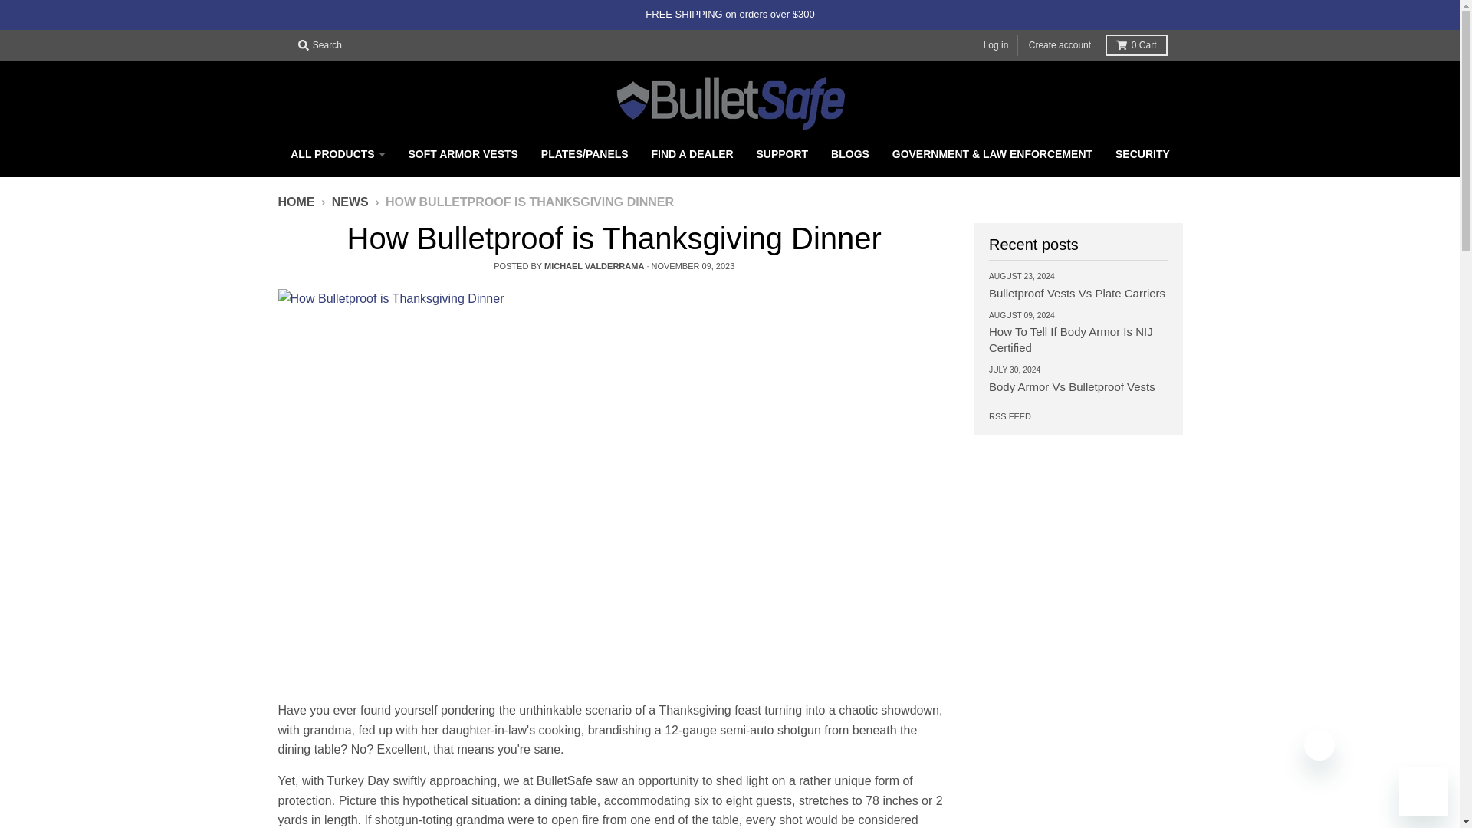  Describe the element at coordinates (463, 153) in the screenshot. I see `SOFT ARMOR VESTS` at that location.